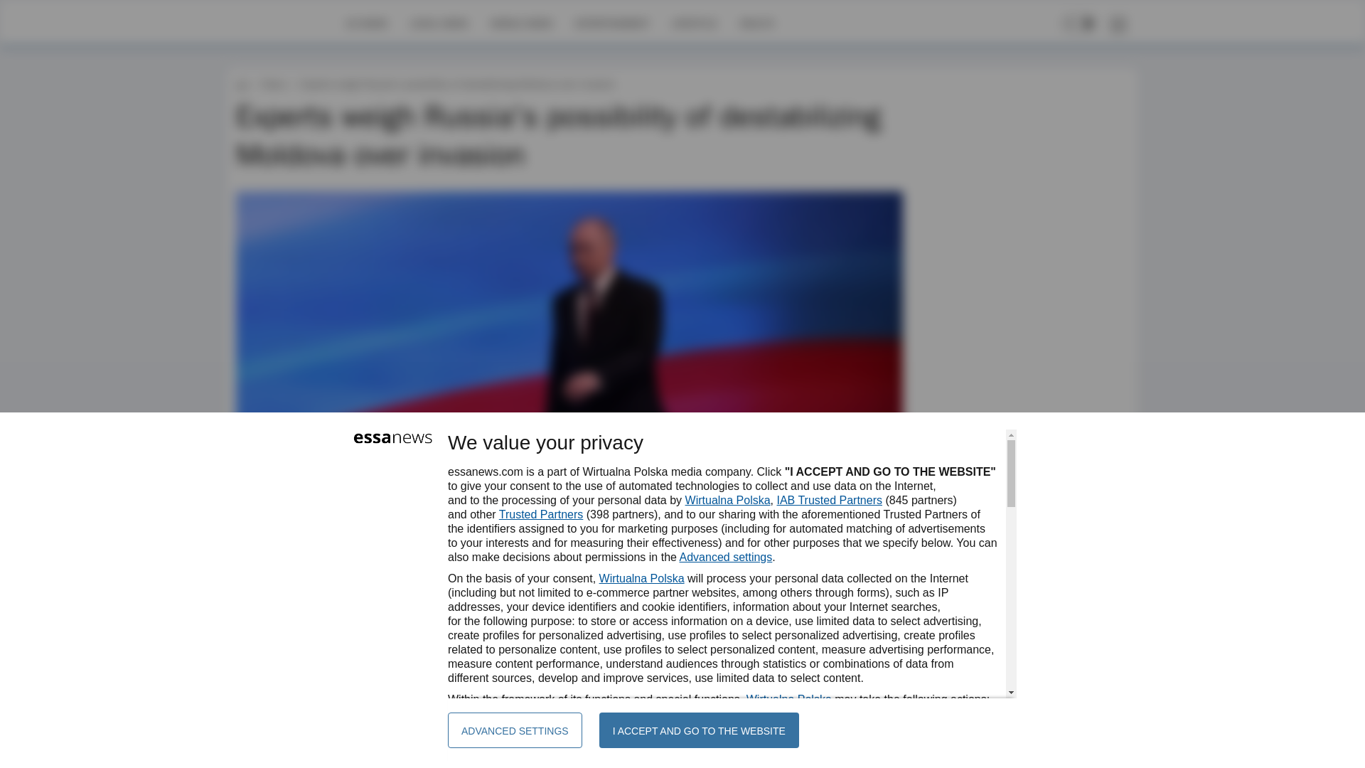 The image size is (1365, 768). Describe the element at coordinates (521, 23) in the screenshot. I see `WORLD NEWS` at that location.